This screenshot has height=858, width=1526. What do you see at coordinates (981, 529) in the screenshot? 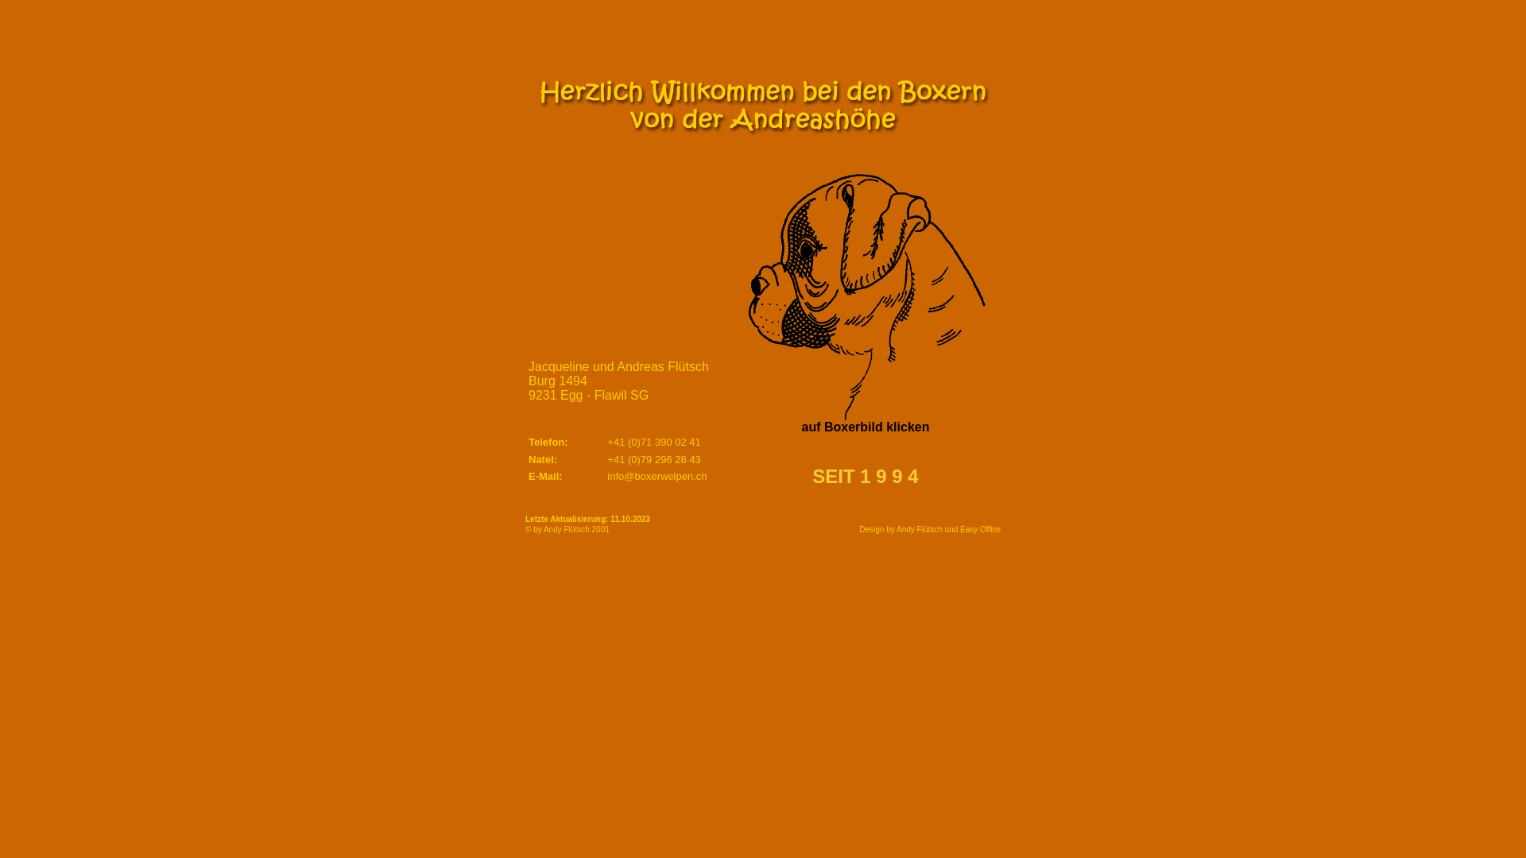
I see `Easy Office` at bounding box center [981, 529].